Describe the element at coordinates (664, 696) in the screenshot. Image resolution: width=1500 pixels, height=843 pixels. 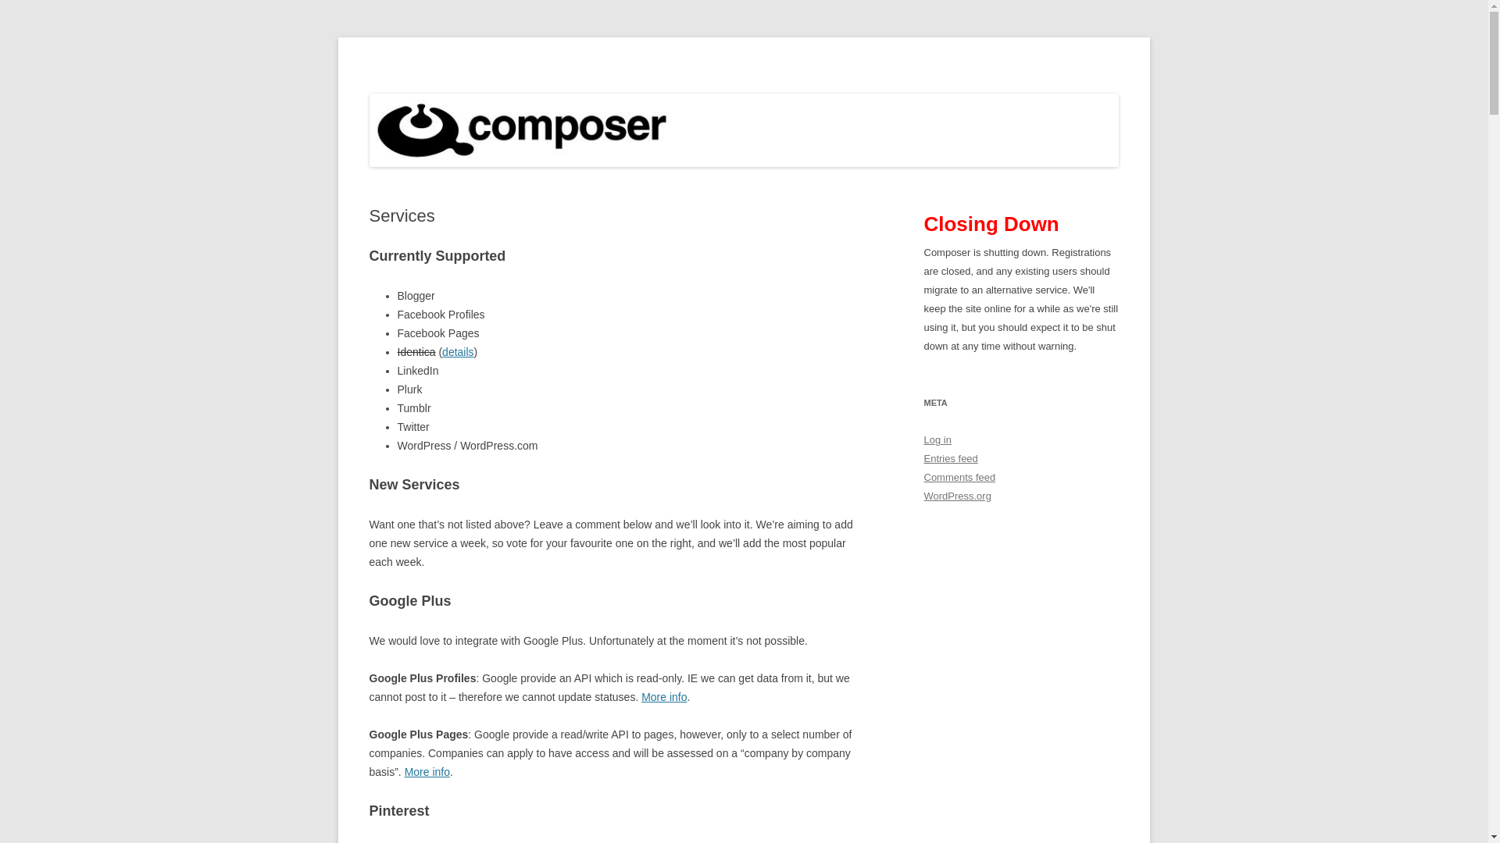
I see `More info` at that location.